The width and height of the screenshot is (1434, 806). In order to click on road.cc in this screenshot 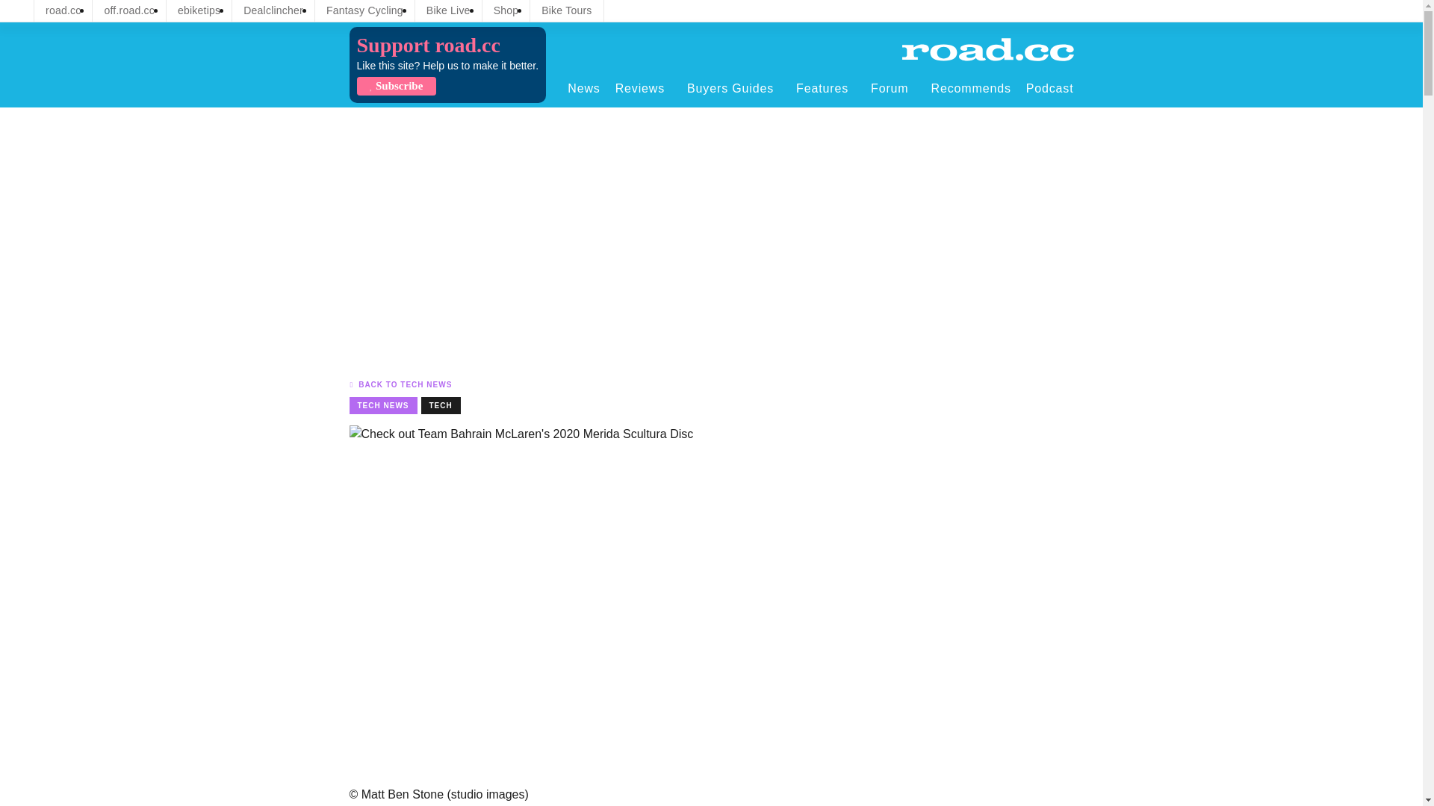, I will do `click(63, 10)`.